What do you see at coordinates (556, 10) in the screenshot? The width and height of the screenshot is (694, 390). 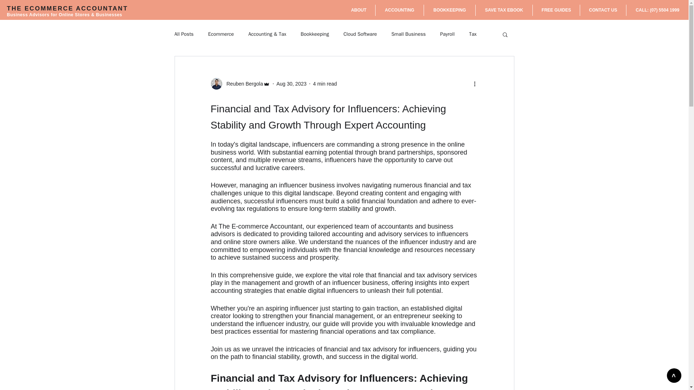 I see `FREE GUIDES` at bounding box center [556, 10].